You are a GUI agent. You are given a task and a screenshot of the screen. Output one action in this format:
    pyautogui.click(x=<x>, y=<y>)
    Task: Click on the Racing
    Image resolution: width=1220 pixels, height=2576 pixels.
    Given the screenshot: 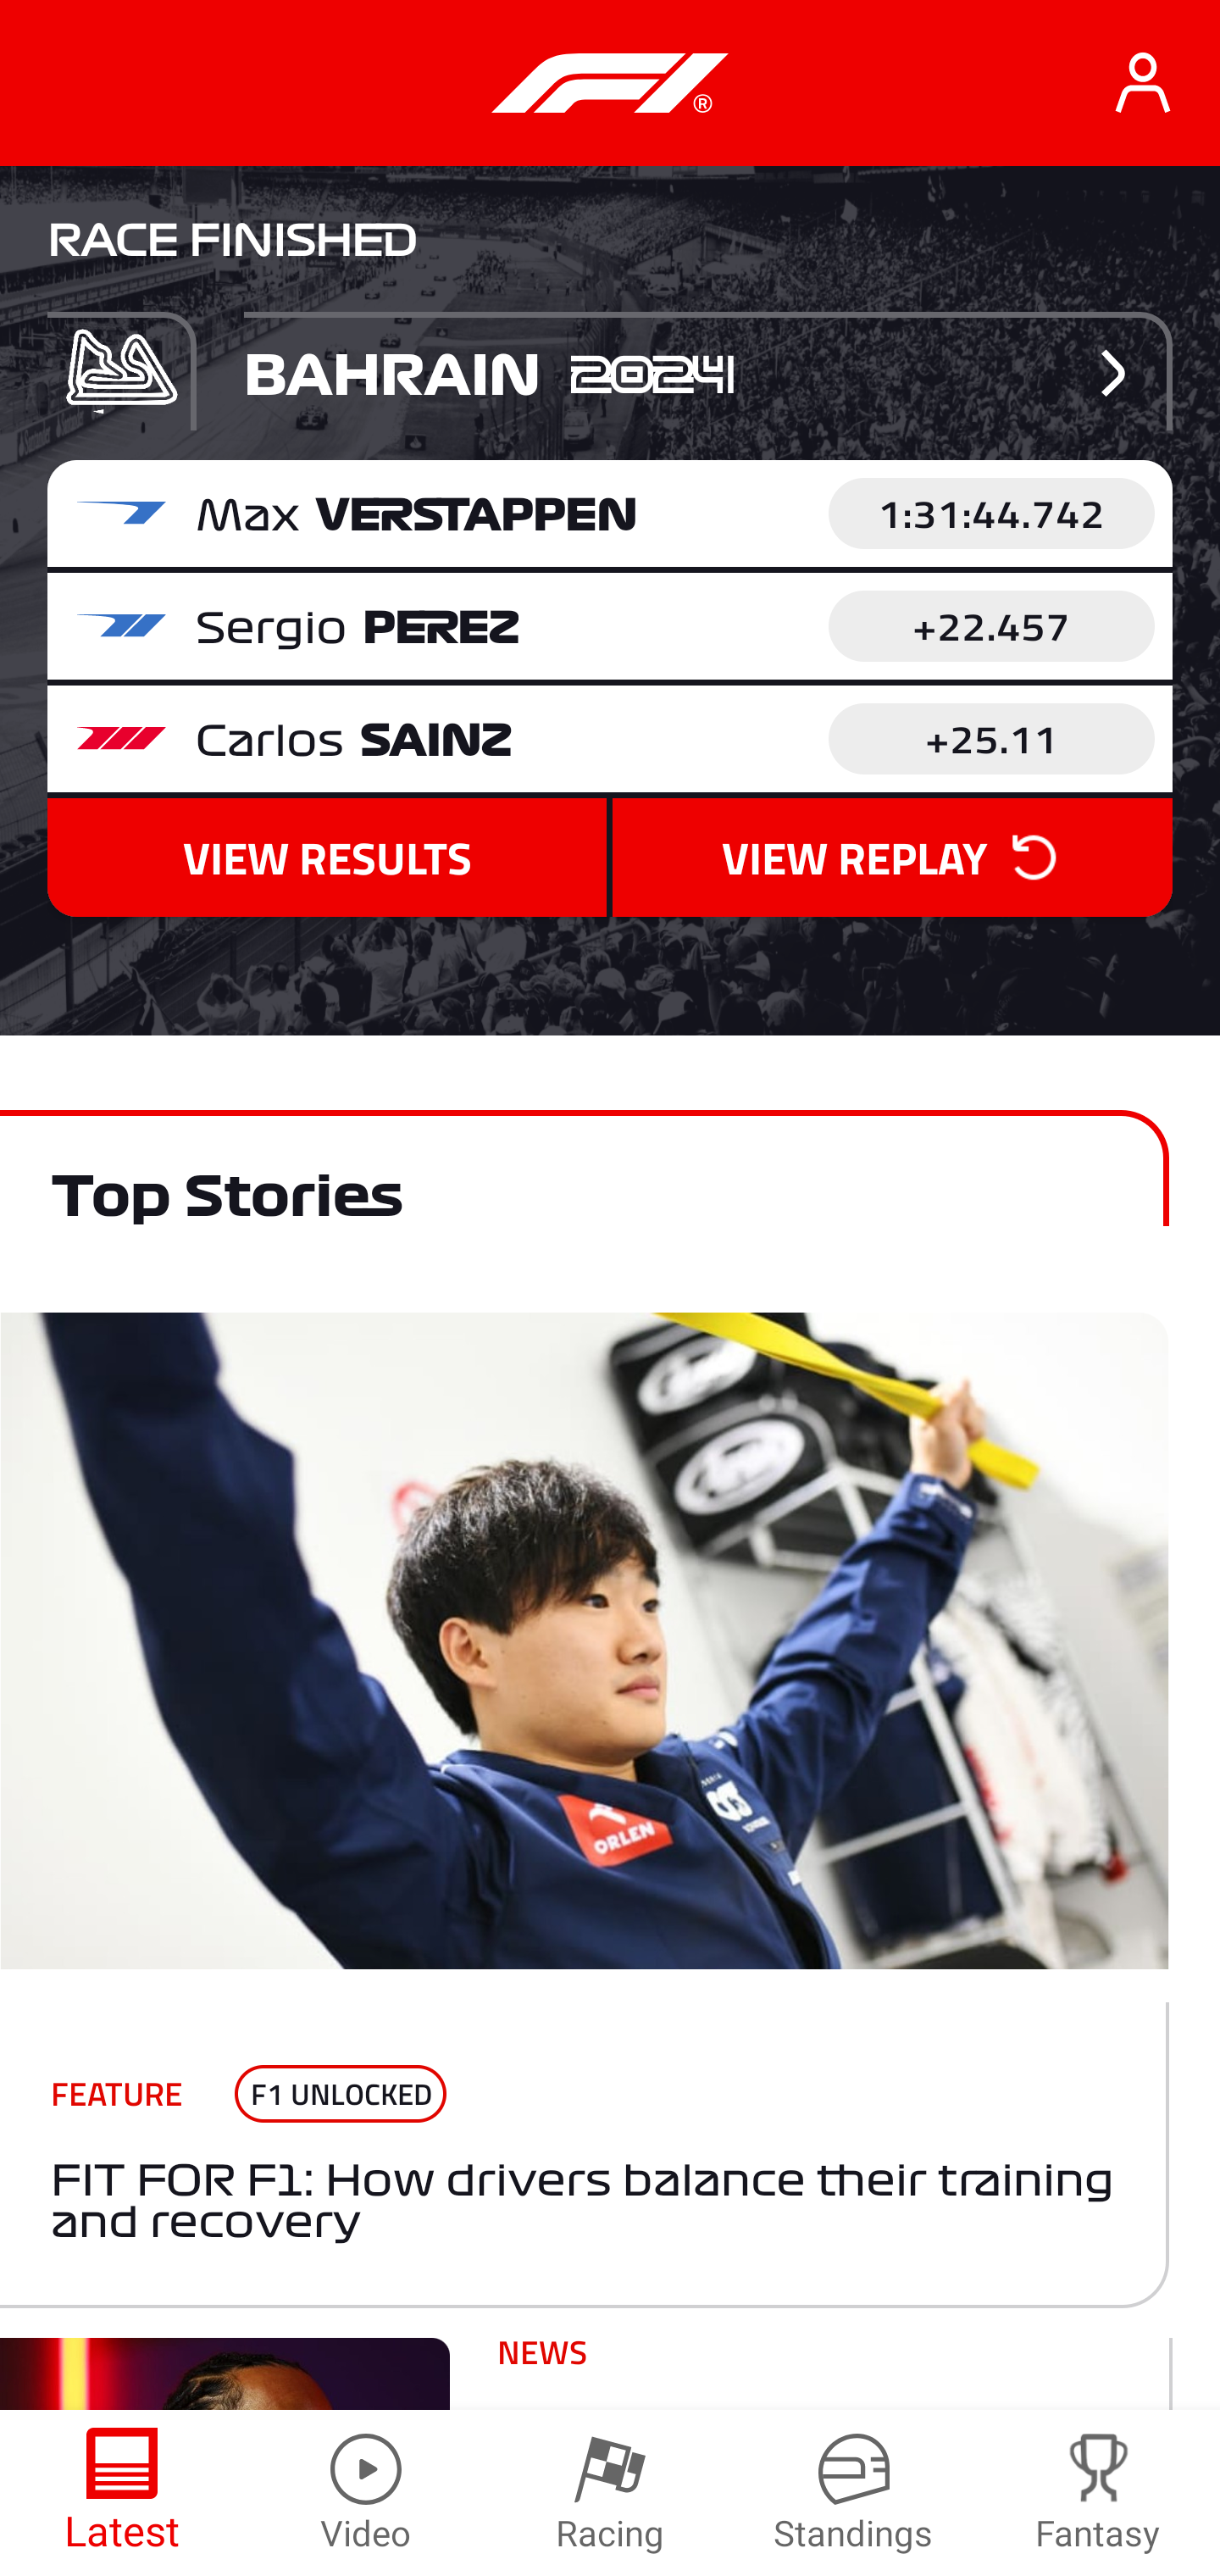 What is the action you would take?
    pyautogui.click(x=610, y=2493)
    